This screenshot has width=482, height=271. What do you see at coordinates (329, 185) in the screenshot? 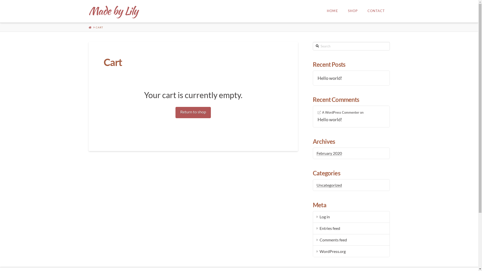
I see `Uncategorized` at bounding box center [329, 185].